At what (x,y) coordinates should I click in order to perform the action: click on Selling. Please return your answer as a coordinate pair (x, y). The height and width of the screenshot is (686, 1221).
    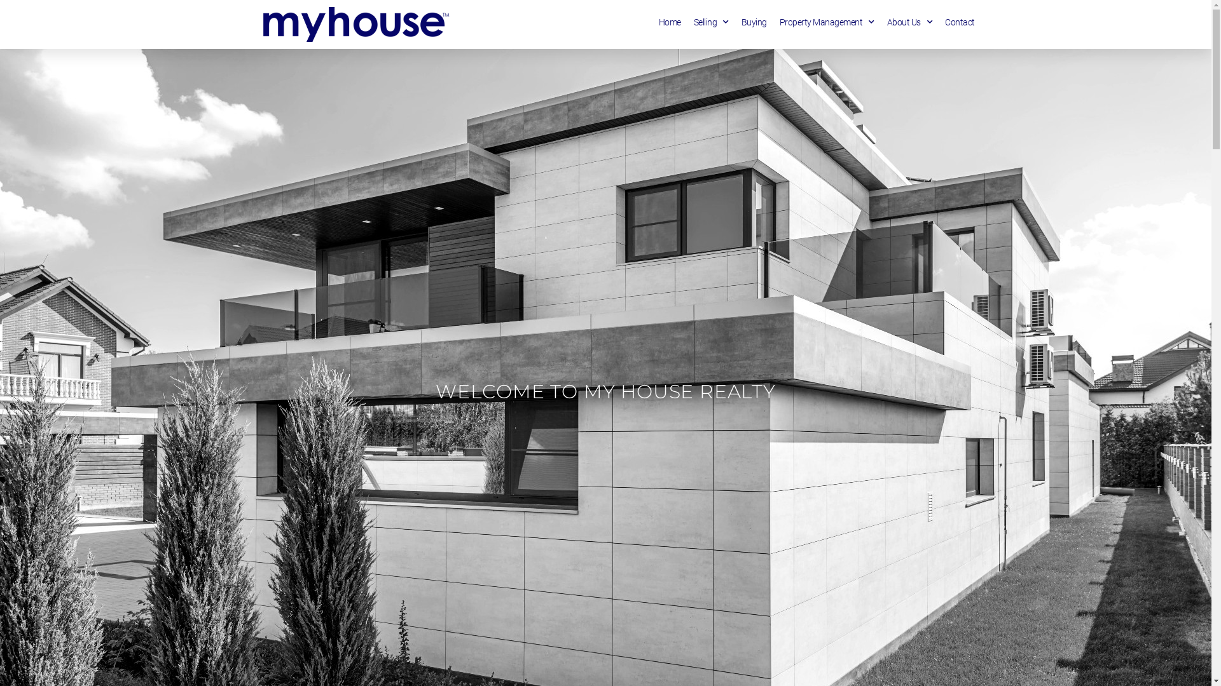
    Looking at the image, I should click on (711, 22).